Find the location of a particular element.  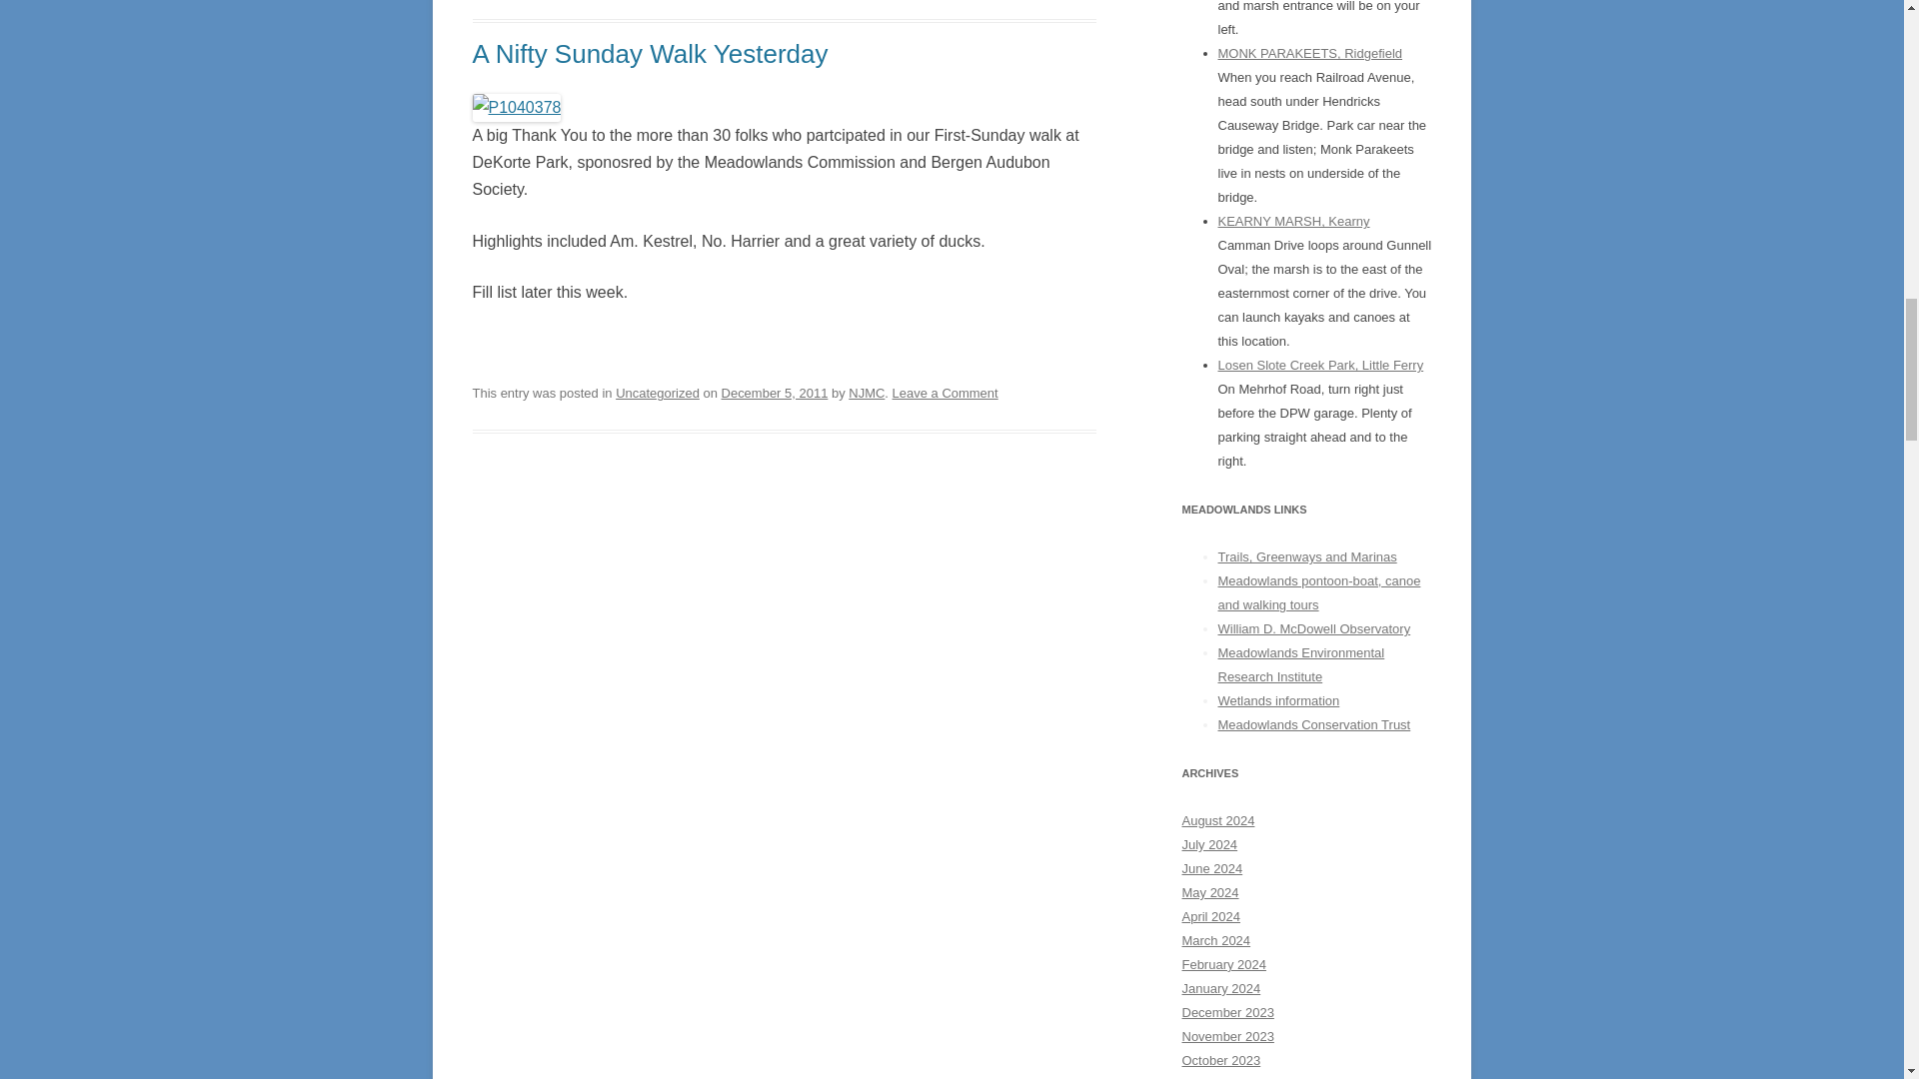

Leave a Comment is located at coordinates (945, 392).